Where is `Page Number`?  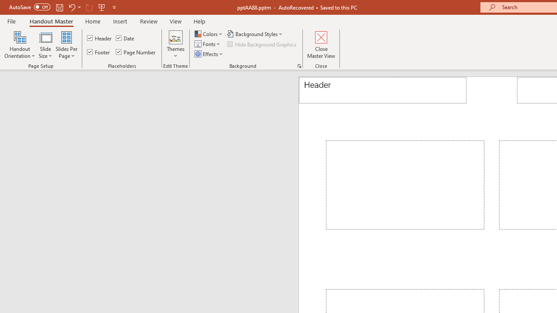 Page Number is located at coordinates (136, 52).